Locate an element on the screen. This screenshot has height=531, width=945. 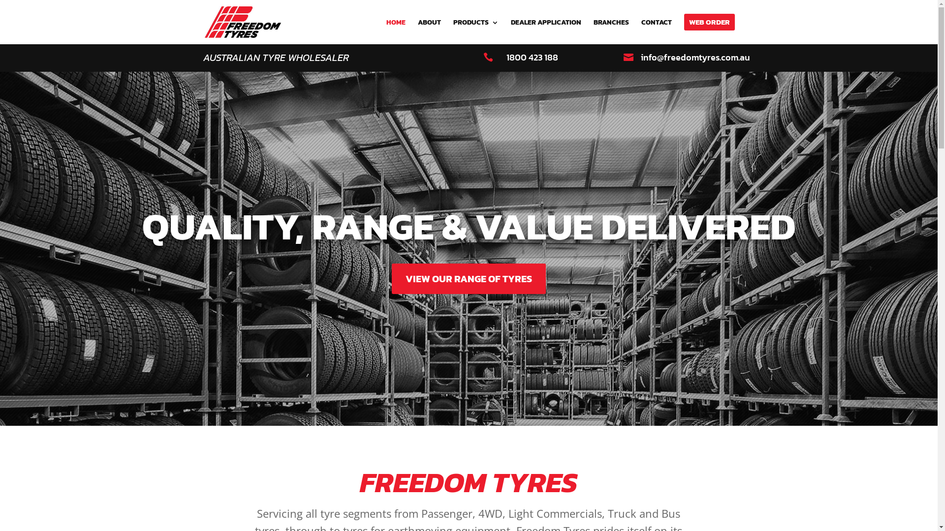
ABOUT is located at coordinates (429, 31).